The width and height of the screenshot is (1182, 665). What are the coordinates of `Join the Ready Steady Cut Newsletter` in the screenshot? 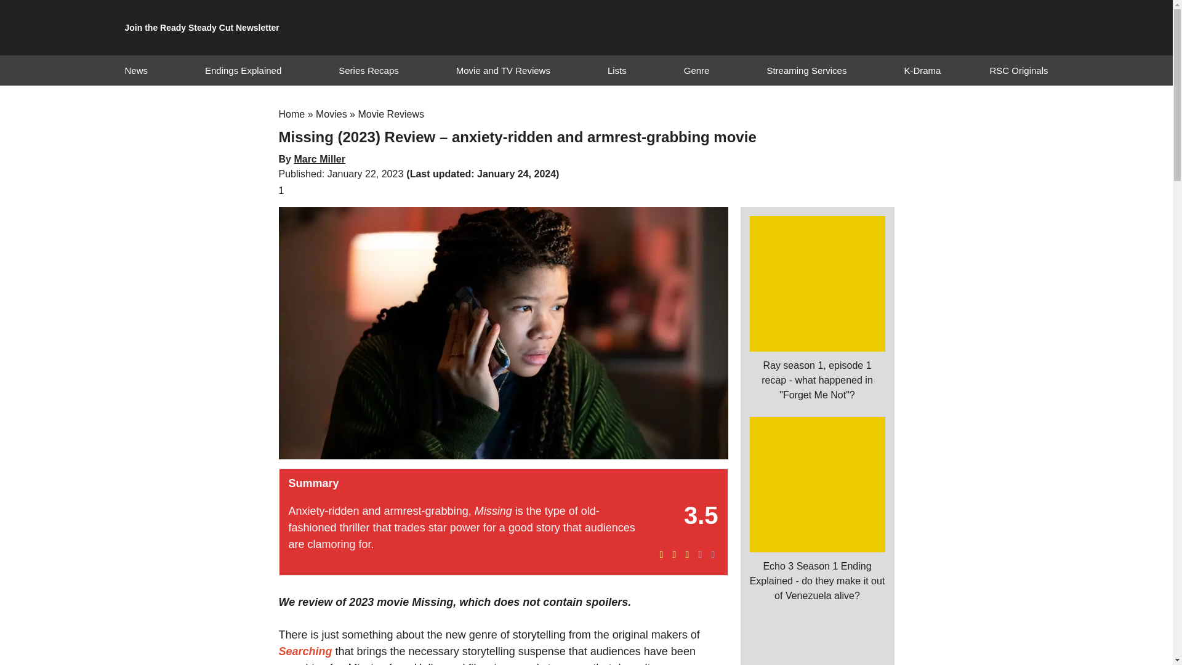 It's located at (201, 28).